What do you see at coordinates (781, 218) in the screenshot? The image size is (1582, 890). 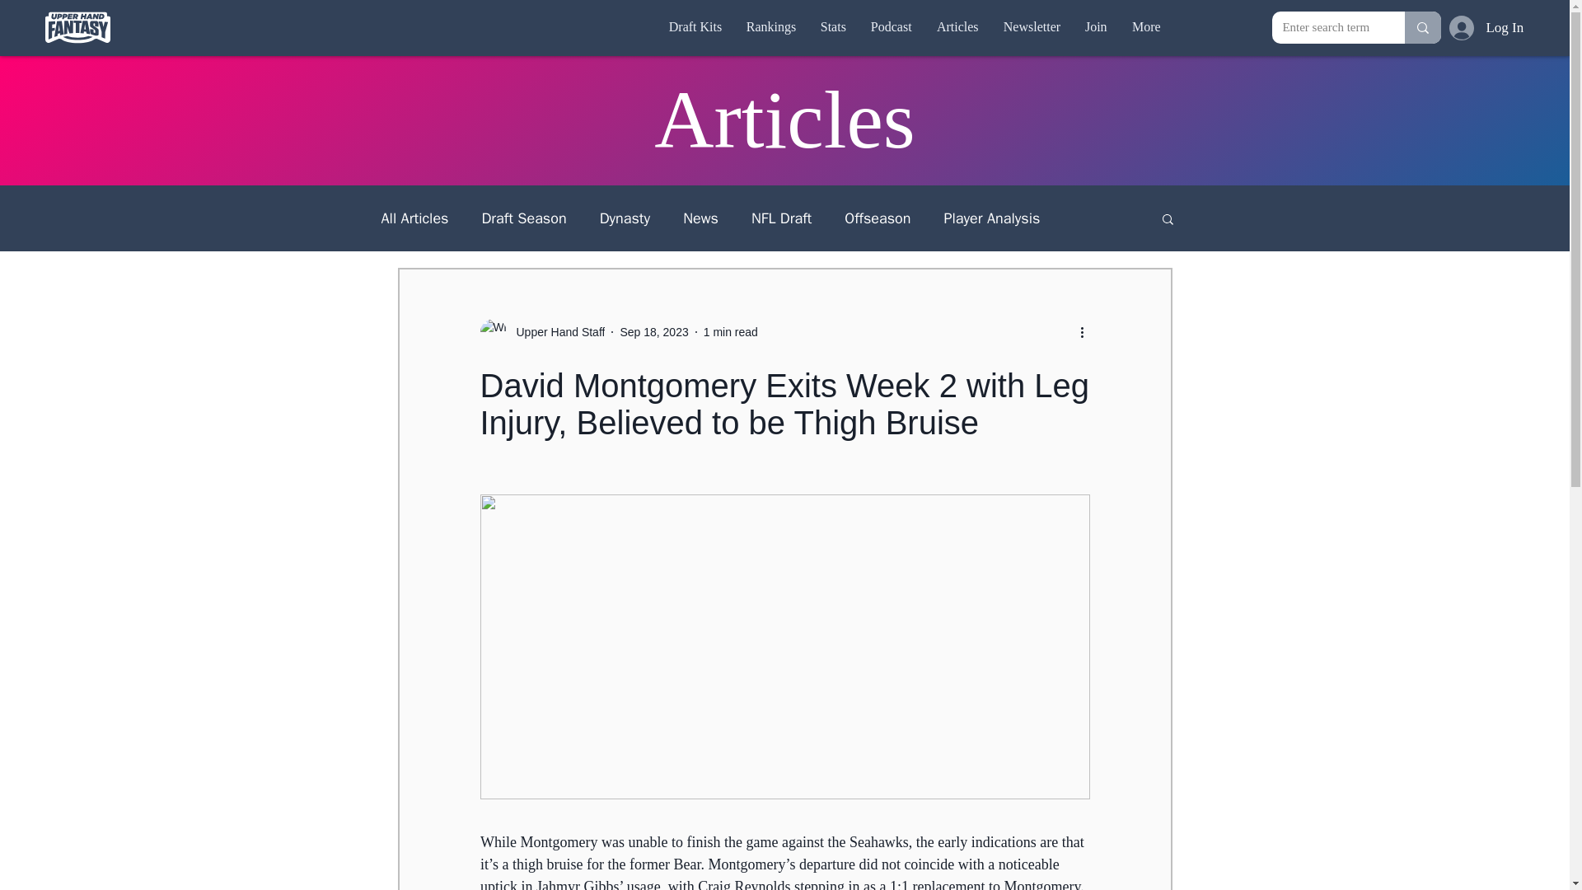 I see `NFL Draft` at bounding box center [781, 218].